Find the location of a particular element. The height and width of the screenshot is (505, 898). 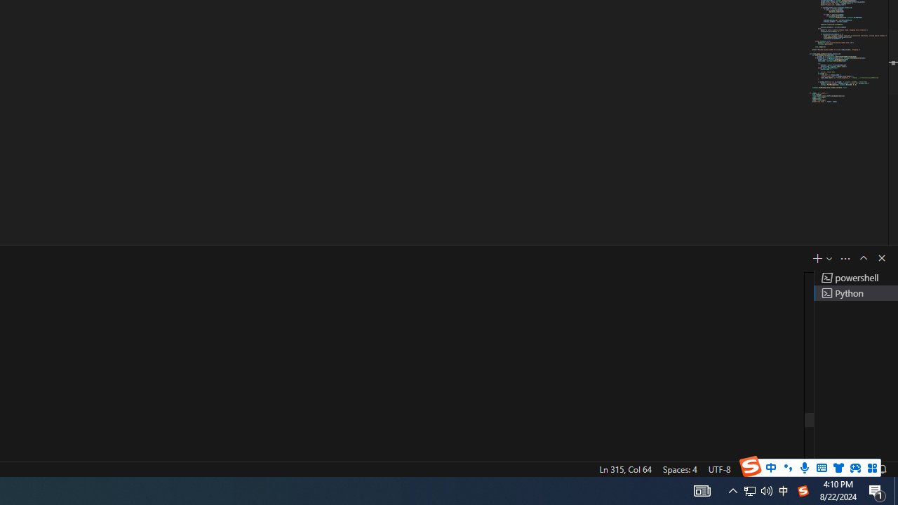

Ln 315, Col 64 is located at coordinates (625, 469).